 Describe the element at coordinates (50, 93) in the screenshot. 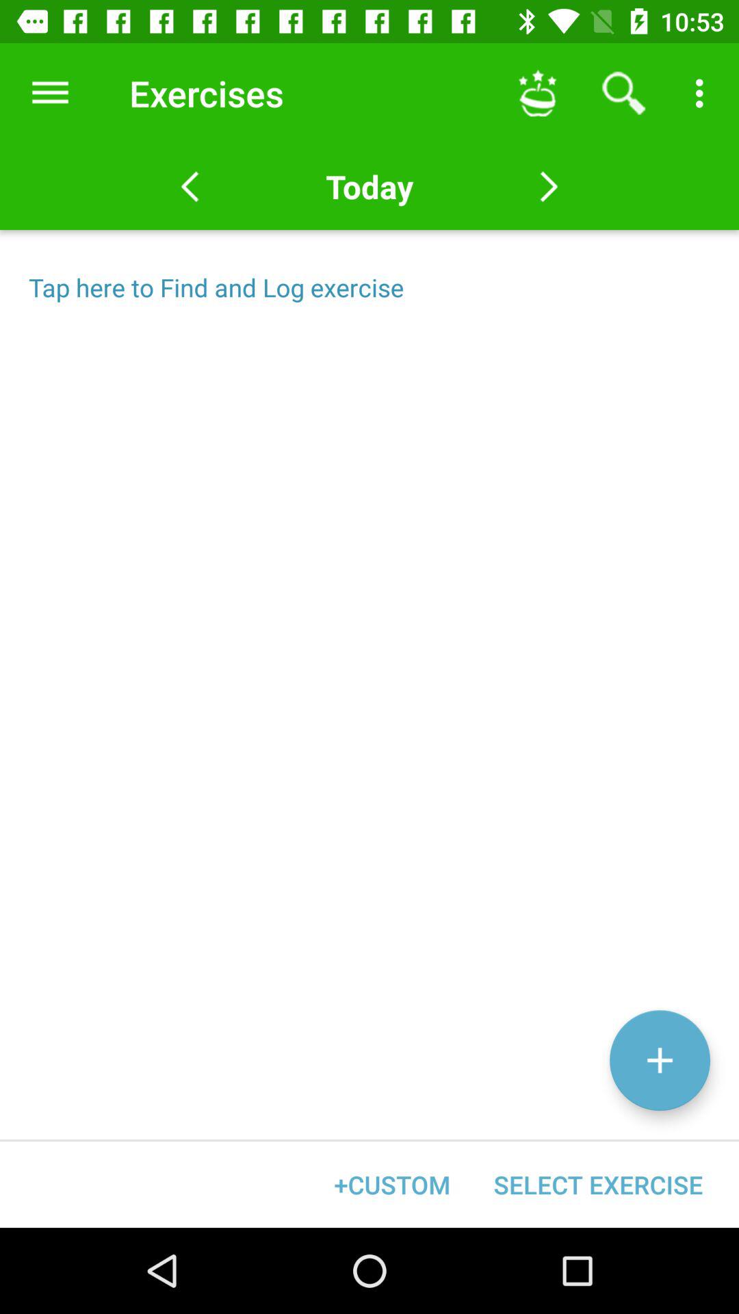

I see `select item above tap here to icon` at that location.